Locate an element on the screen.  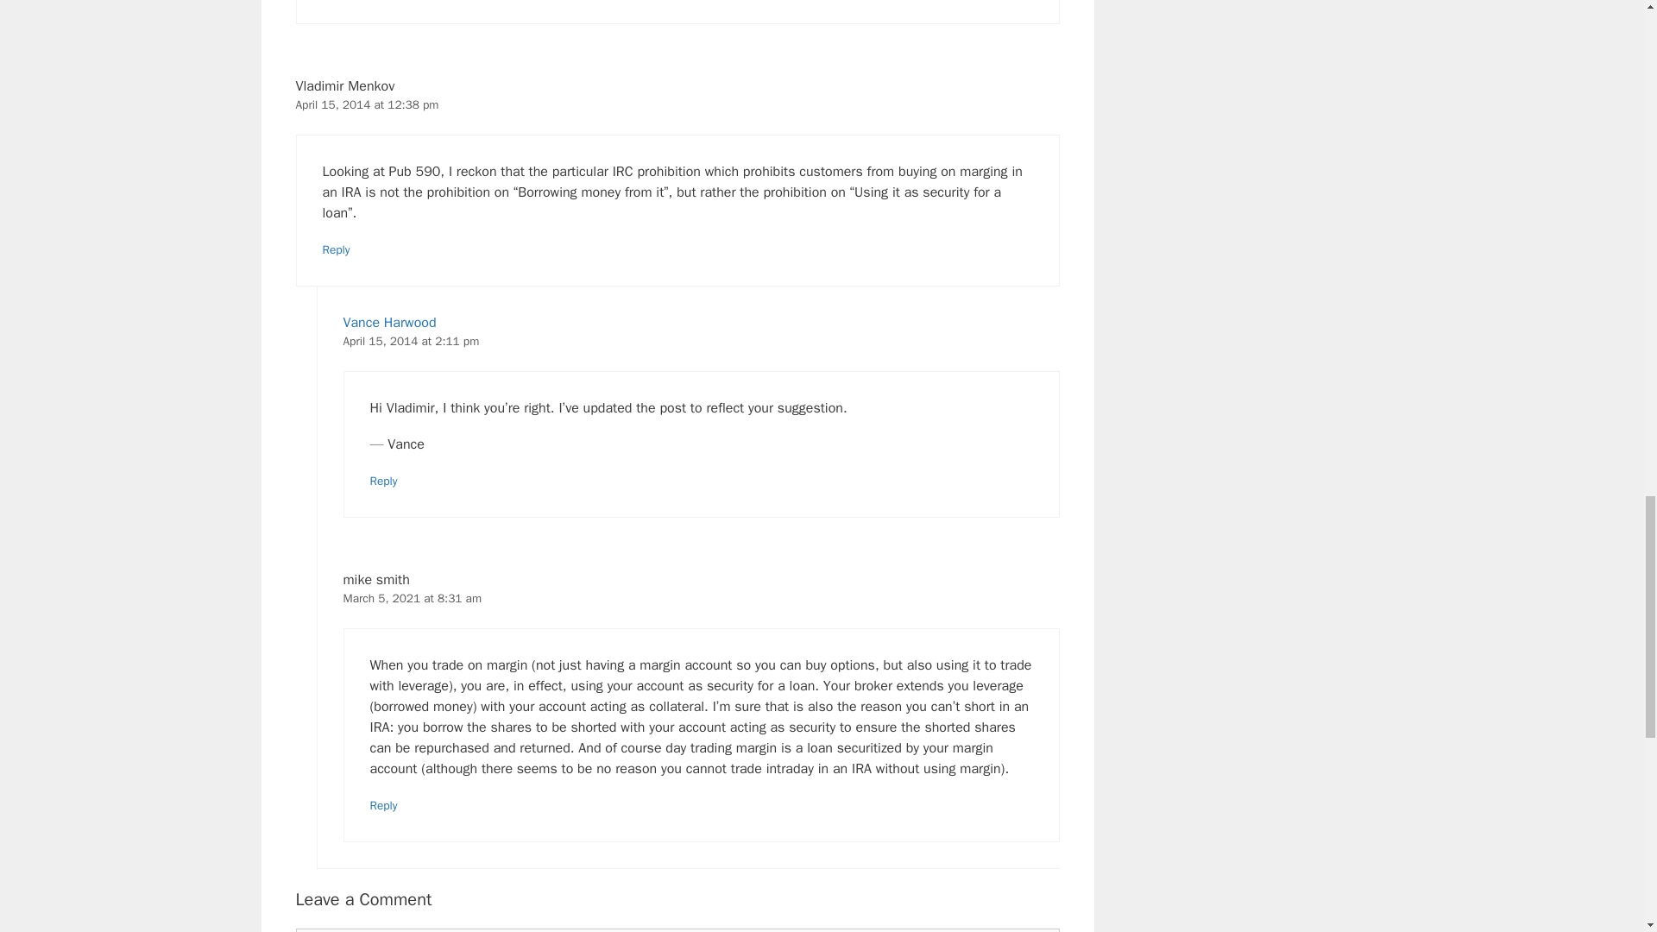
Vance Harwood is located at coordinates (390, 323).